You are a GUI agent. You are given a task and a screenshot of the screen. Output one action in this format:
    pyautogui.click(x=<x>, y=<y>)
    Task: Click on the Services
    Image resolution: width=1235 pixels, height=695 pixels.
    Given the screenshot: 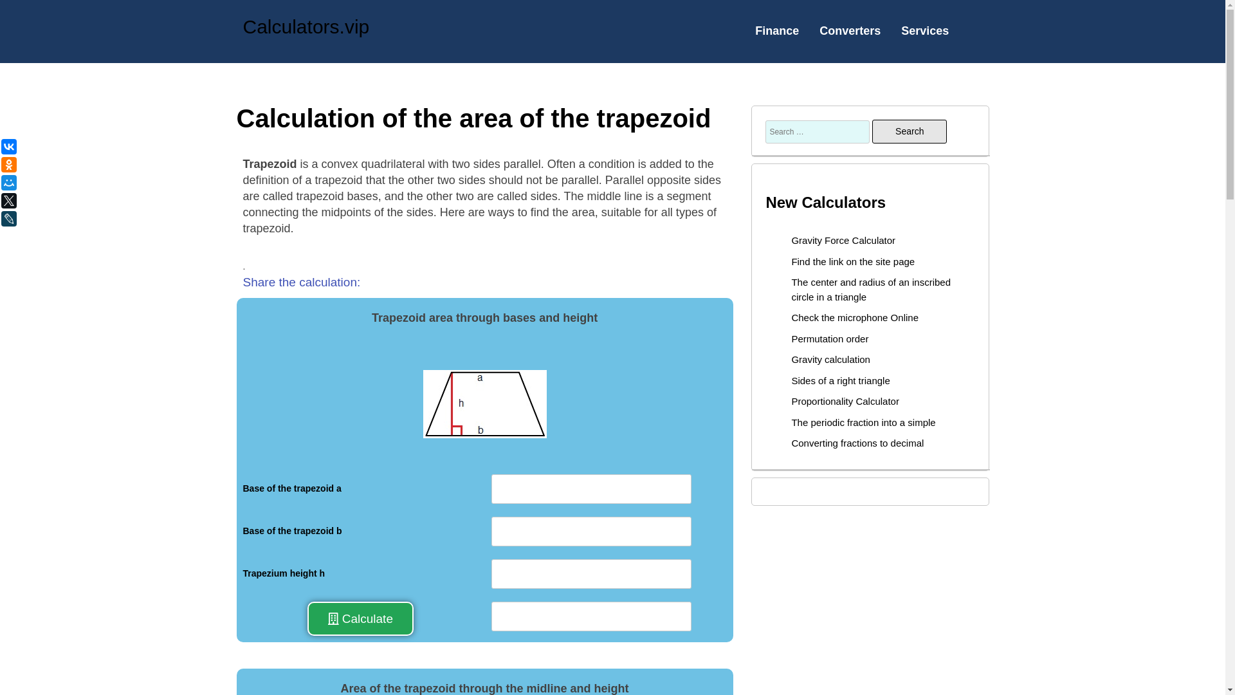 What is the action you would take?
    pyautogui.click(x=925, y=31)
    